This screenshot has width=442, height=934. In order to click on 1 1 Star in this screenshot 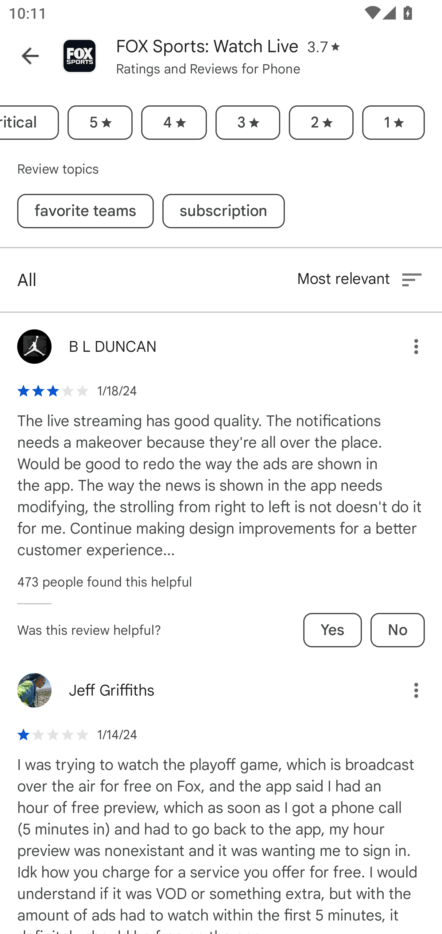, I will do `click(393, 123)`.